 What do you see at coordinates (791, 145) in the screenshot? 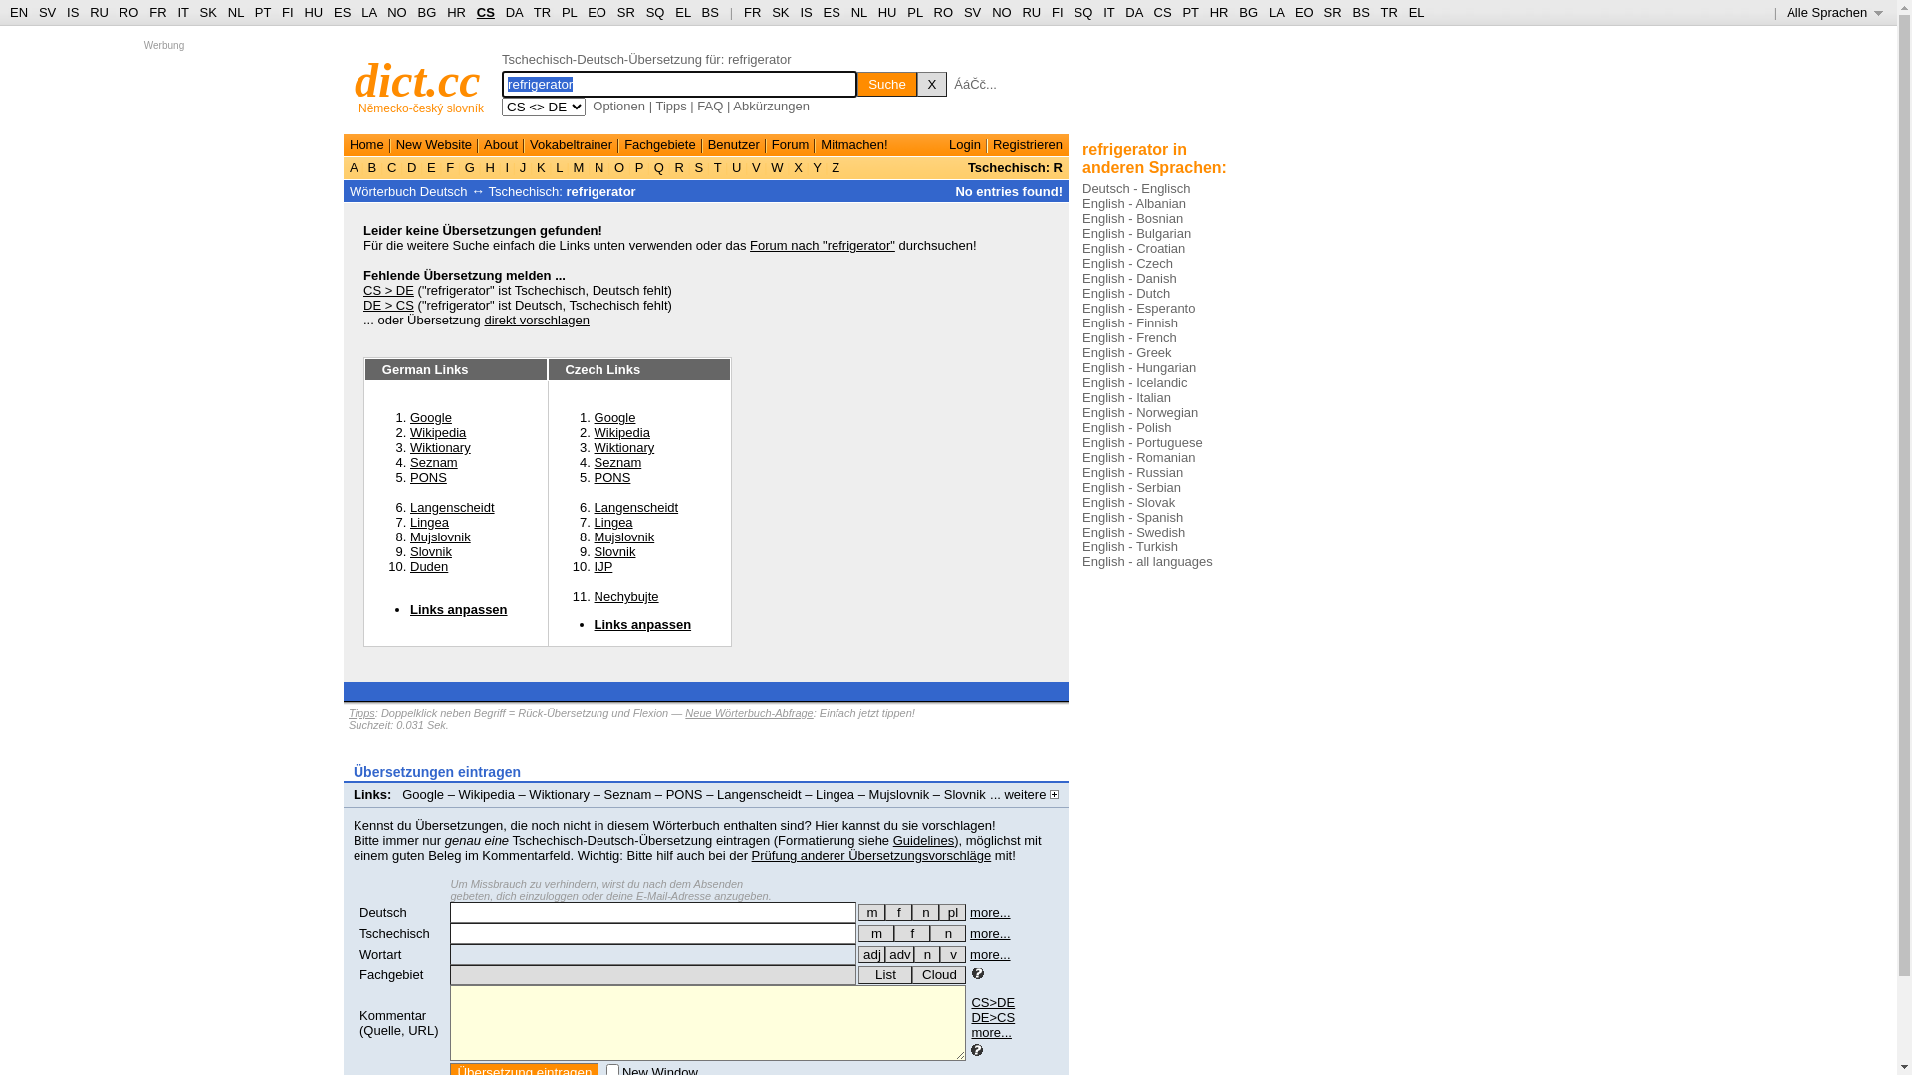
I see `Forum` at bounding box center [791, 145].